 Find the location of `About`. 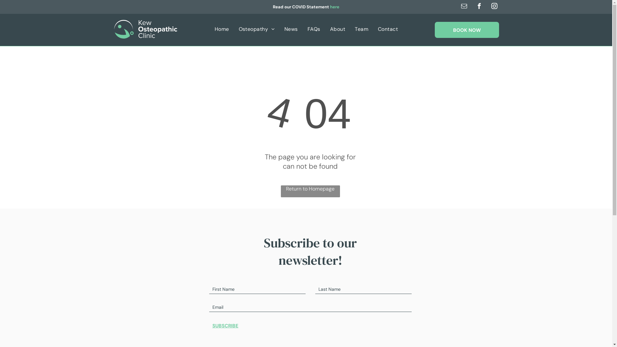

About is located at coordinates (337, 29).